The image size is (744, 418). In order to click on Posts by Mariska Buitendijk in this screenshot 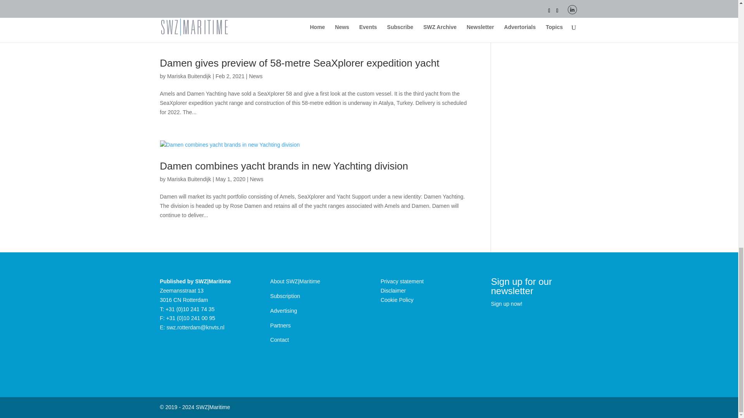, I will do `click(189, 179)`.